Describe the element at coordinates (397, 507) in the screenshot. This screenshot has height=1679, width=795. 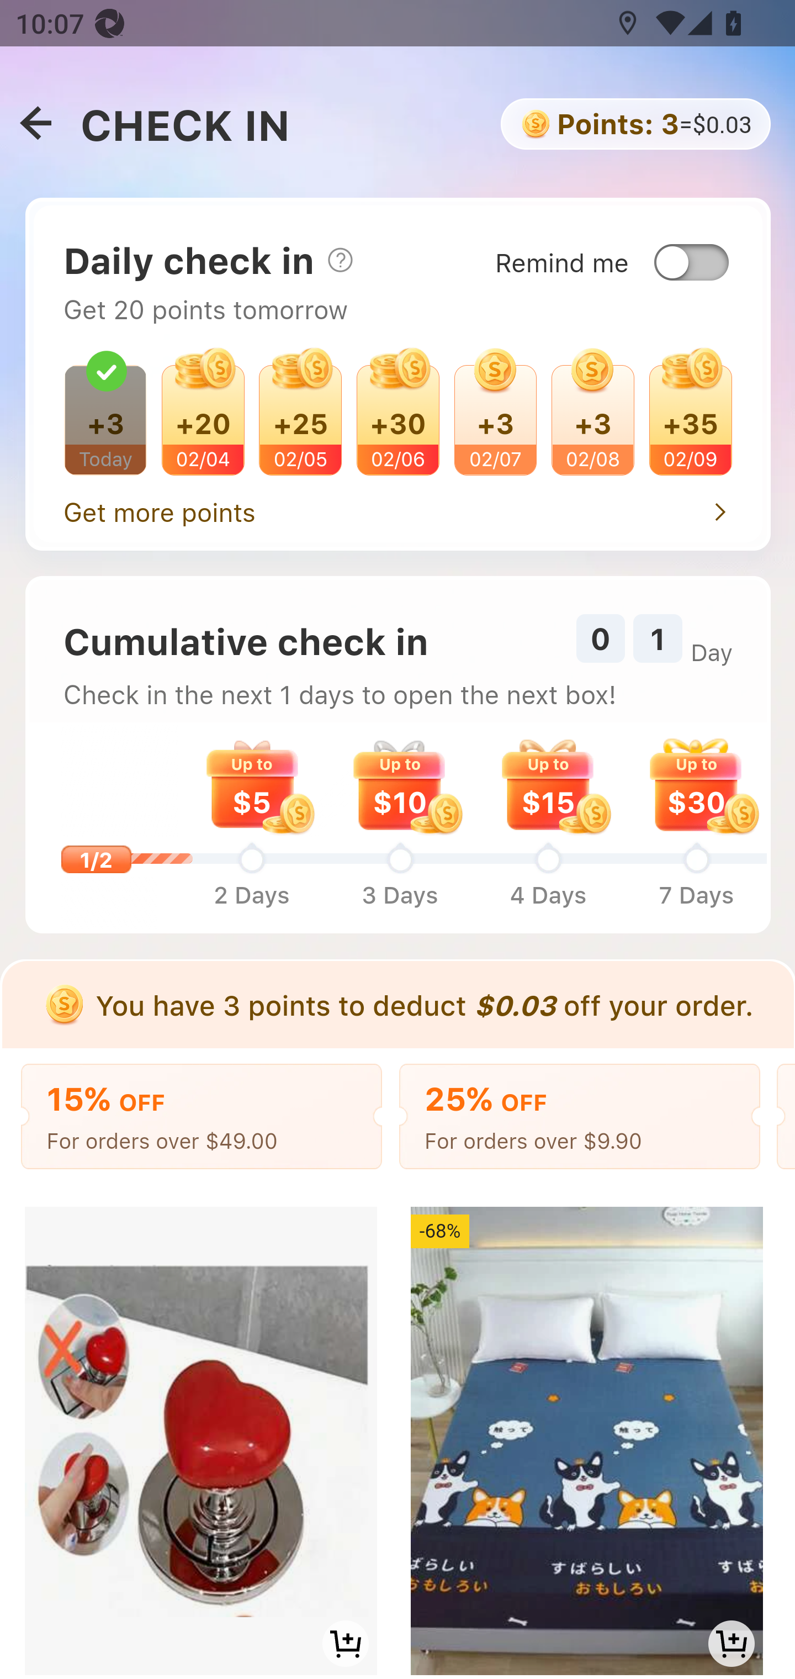
I see `Get more points ` at that location.